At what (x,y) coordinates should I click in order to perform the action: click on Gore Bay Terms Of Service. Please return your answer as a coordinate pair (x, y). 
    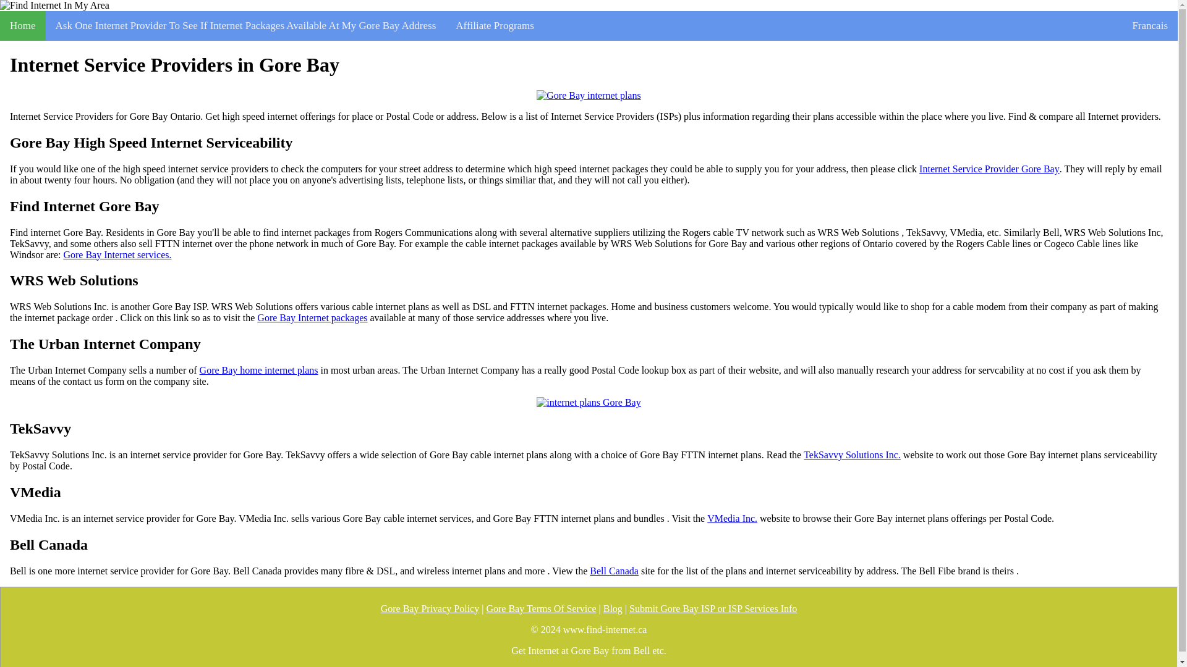
    Looking at the image, I should click on (540, 609).